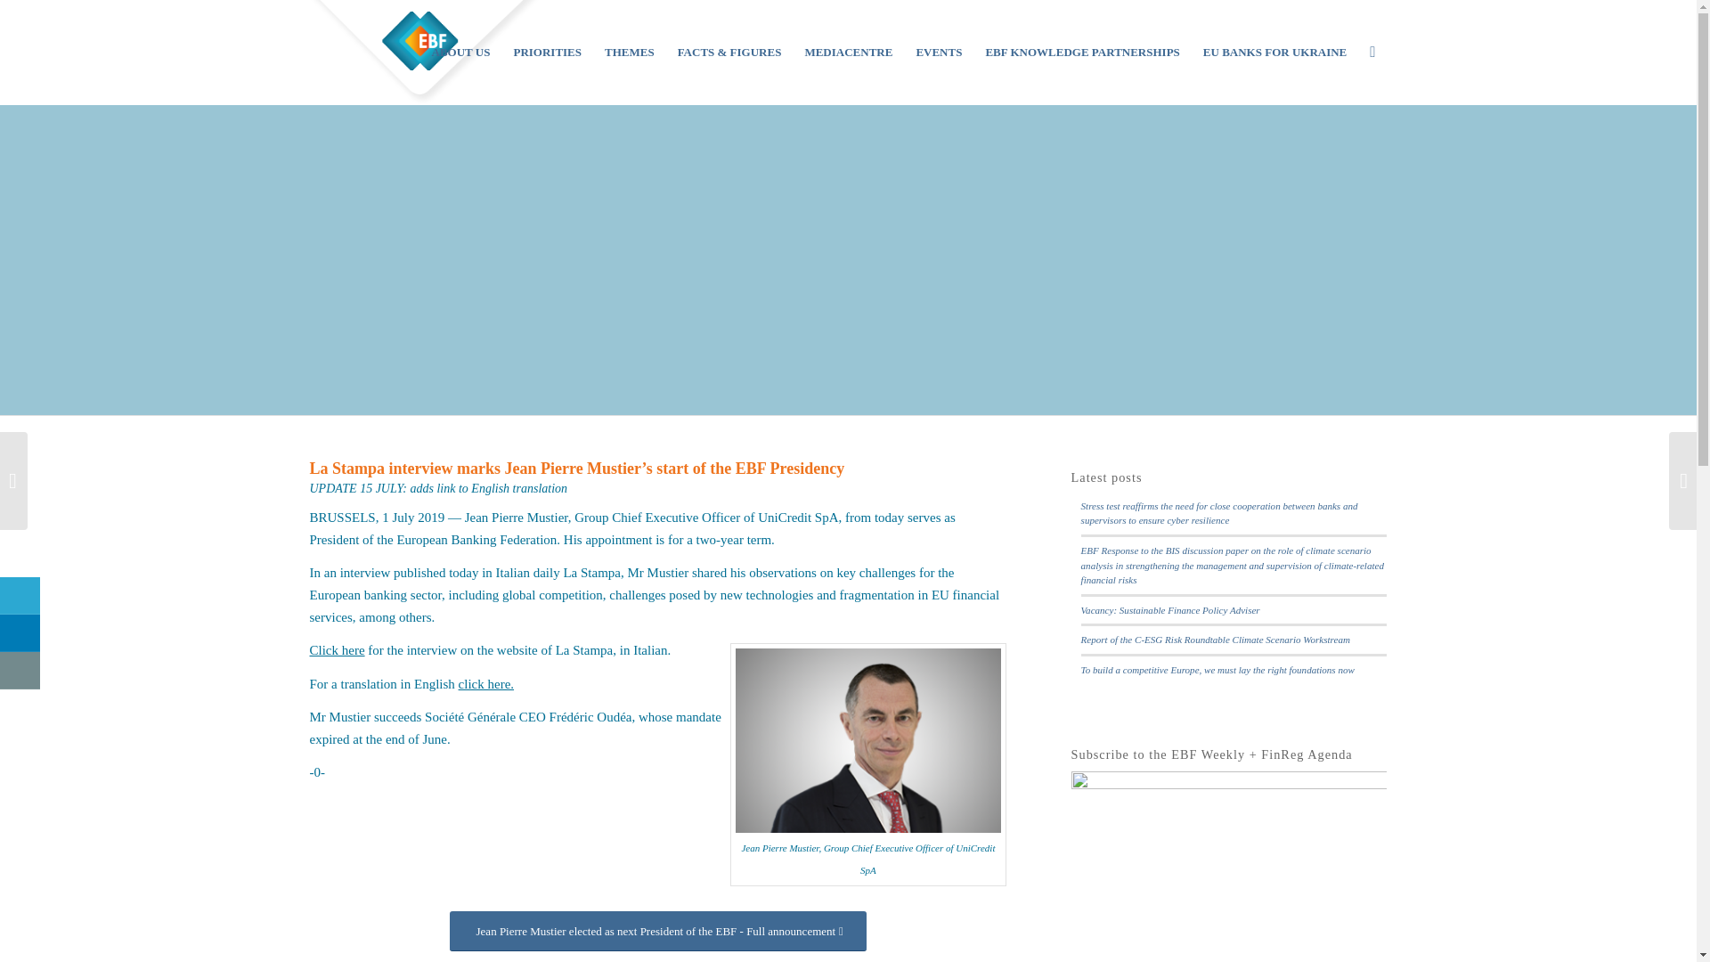 The height and width of the screenshot is (962, 1710). What do you see at coordinates (848, 52) in the screenshot?
I see `MEDIACENTRE` at bounding box center [848, 52].